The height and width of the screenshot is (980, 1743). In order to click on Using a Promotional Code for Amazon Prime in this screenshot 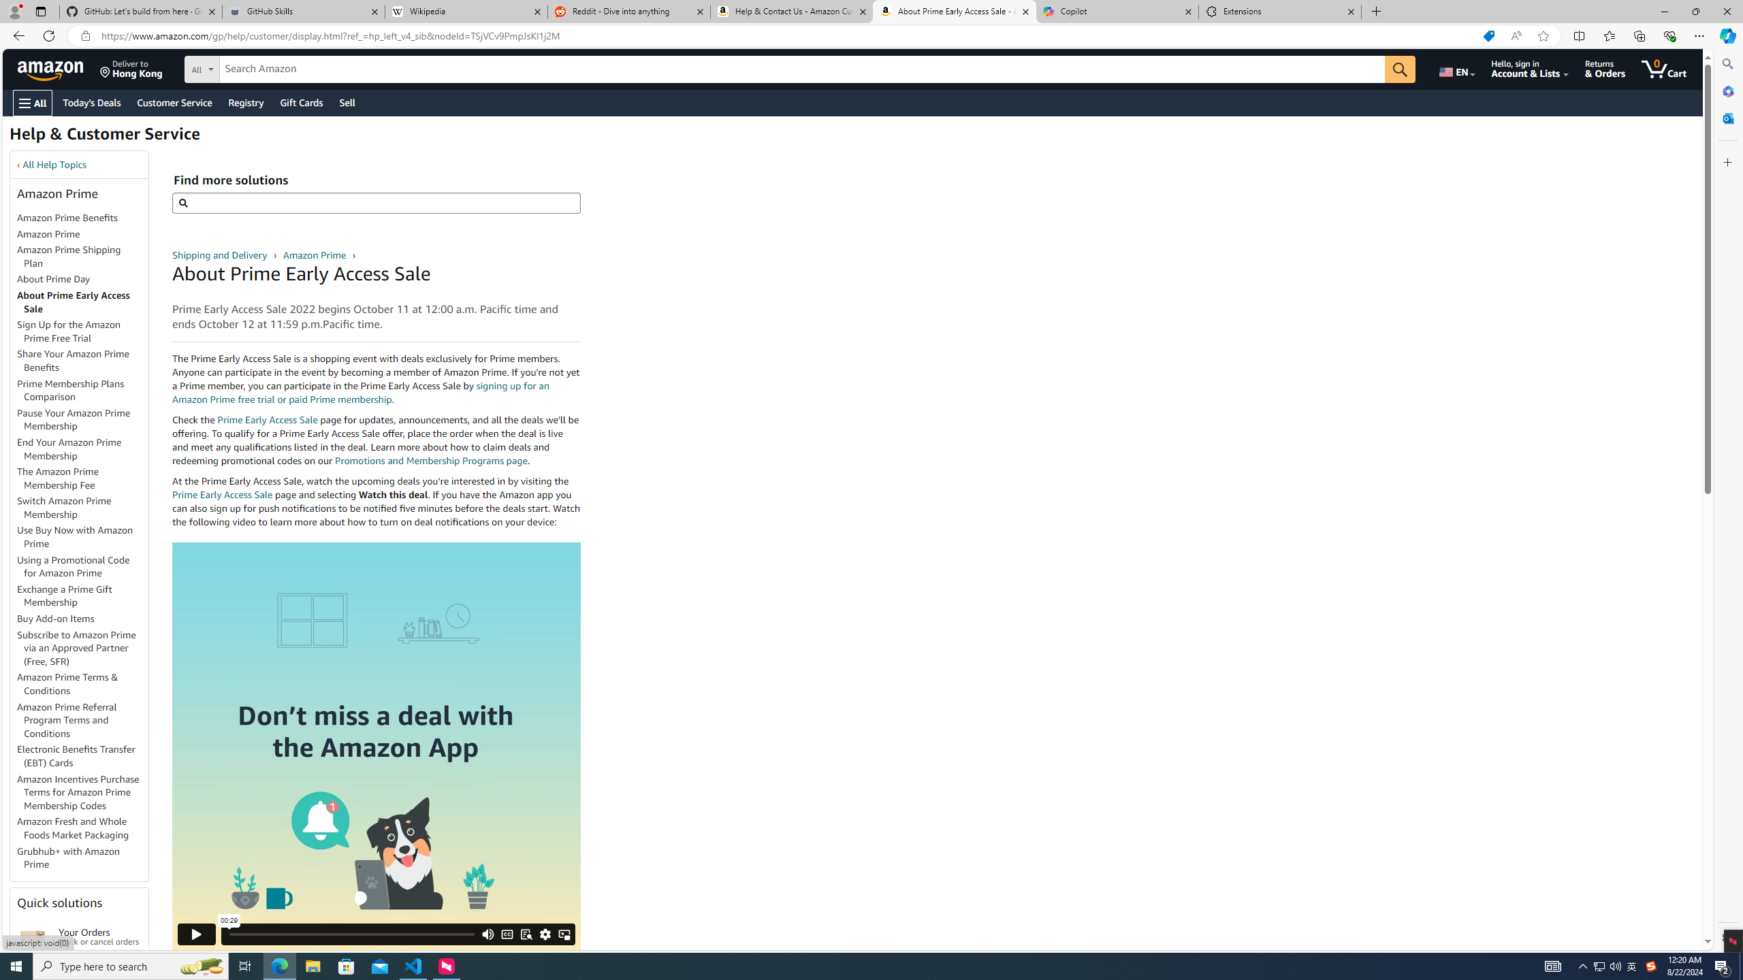, I will do `click(82, 566)`.